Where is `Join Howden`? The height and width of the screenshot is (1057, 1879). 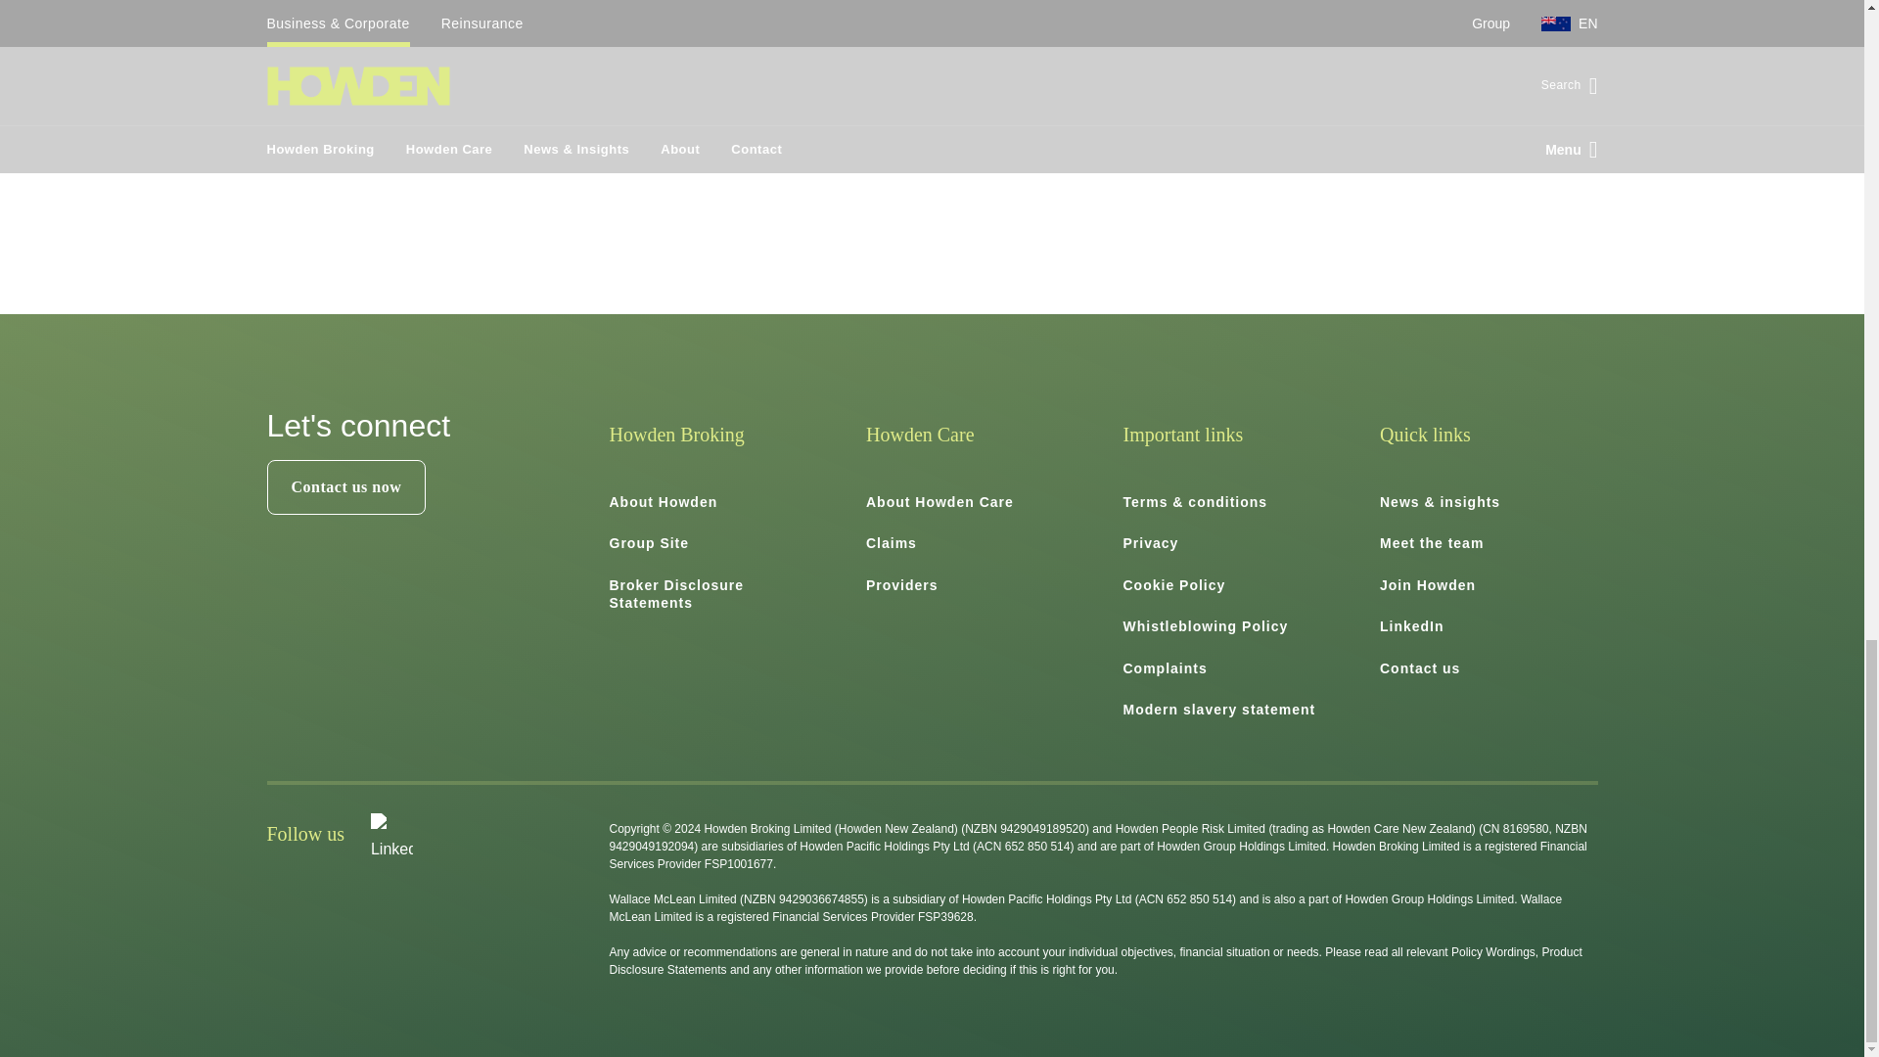
Join Howden is located at coordinates (1427, 584).